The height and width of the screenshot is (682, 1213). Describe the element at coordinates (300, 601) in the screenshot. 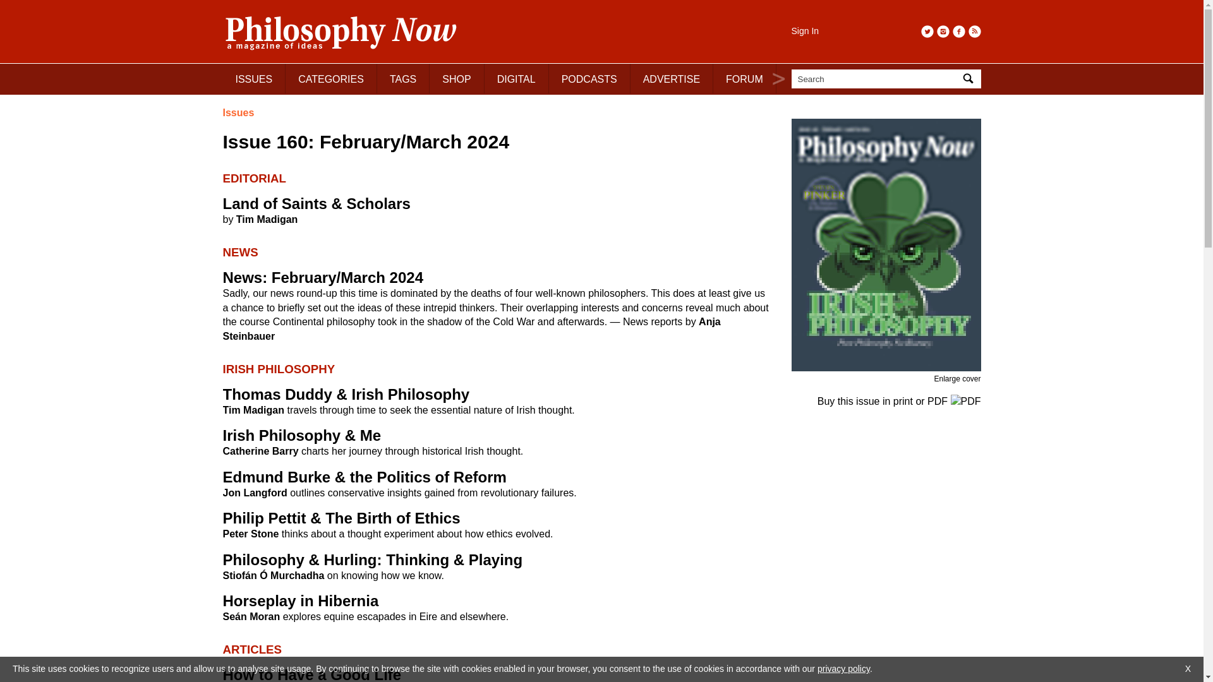

I see `Horseplay in Hibernia` at that location.